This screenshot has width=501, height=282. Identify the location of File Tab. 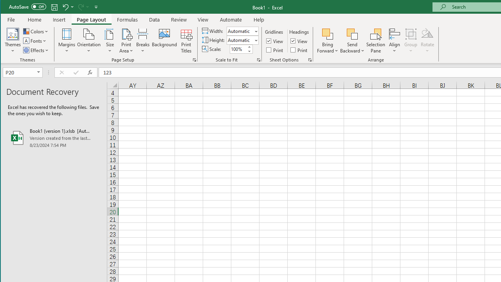
(11, 20).